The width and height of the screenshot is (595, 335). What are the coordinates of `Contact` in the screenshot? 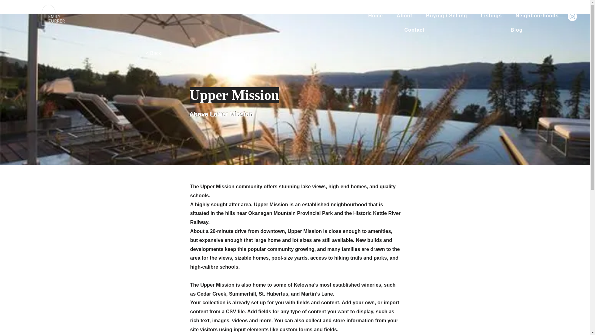 It's located at (414, 30).